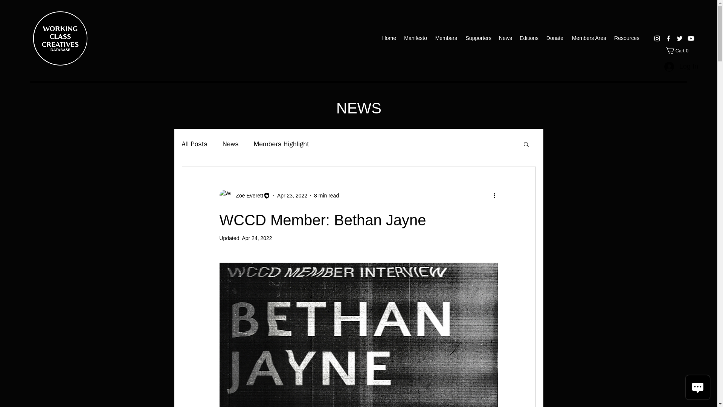  I want to click on Members, so click(292, 195).